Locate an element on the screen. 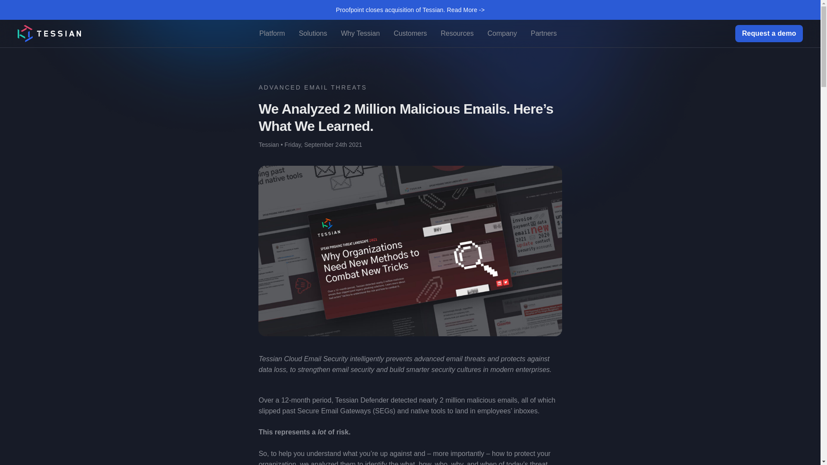  Platform is located at coordinates (272, 34).